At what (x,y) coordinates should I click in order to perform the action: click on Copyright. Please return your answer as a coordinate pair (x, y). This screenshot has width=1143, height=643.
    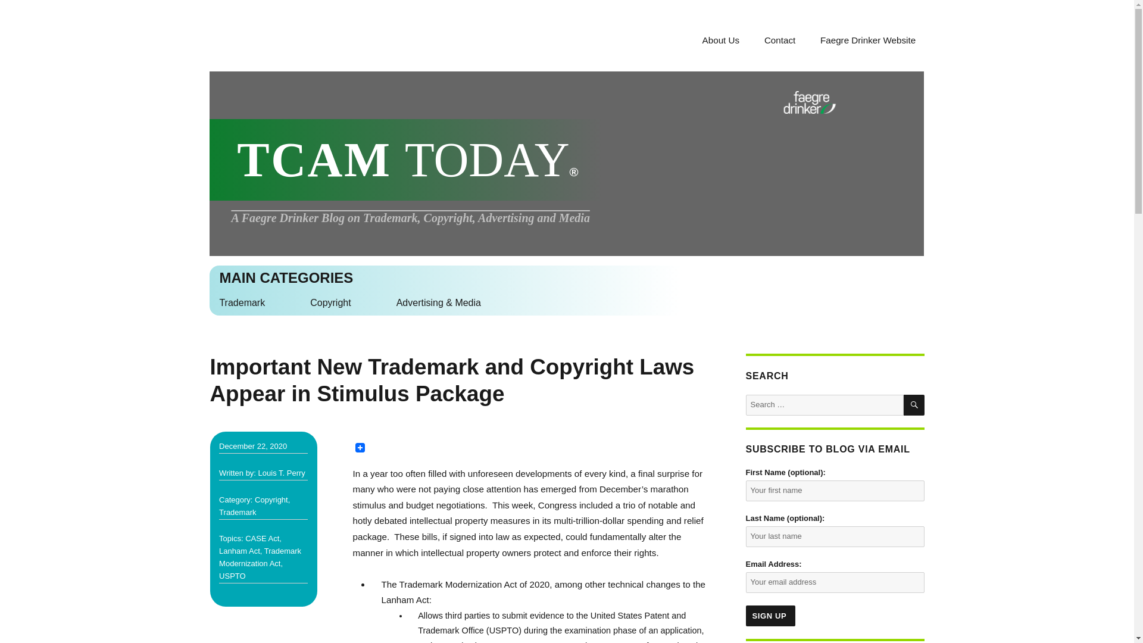
    Looking at the image, I should click on (330, 303).